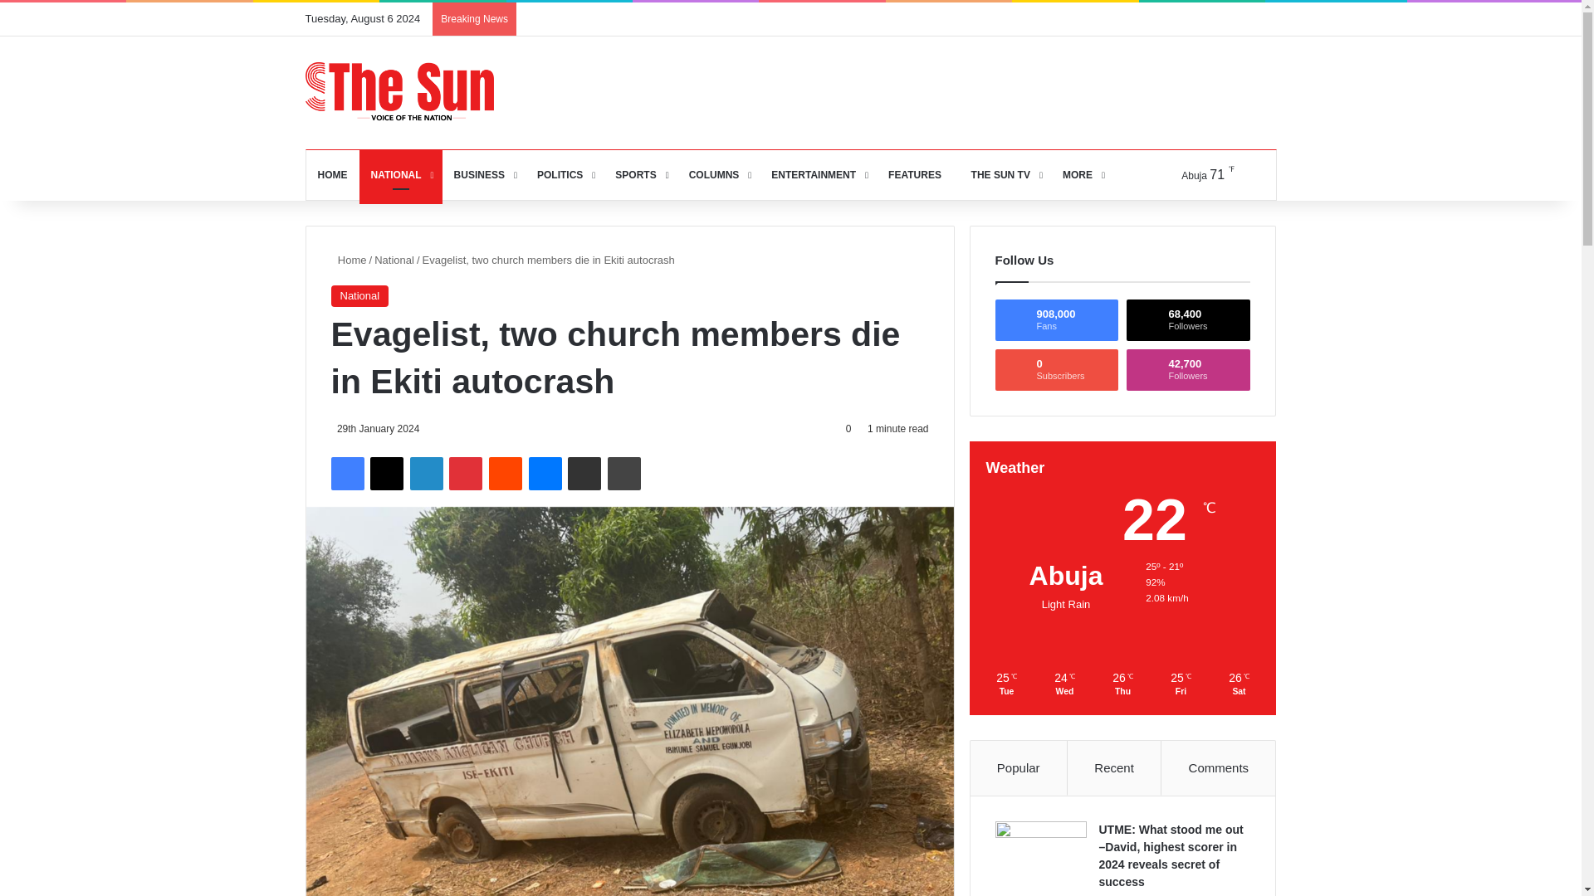 Image resolution: width=1594 pixels, height=896 pixels. What do you see at coordinates (1001, 174) in the screenshot?
I see `THE SUN TV` at bounding box center [1001, 174].